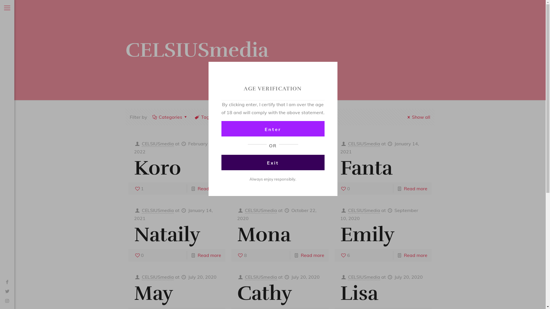  Describe the element at coordinates (158, 211) in the screenshot. I see `CELSIUSmedia` at that location.